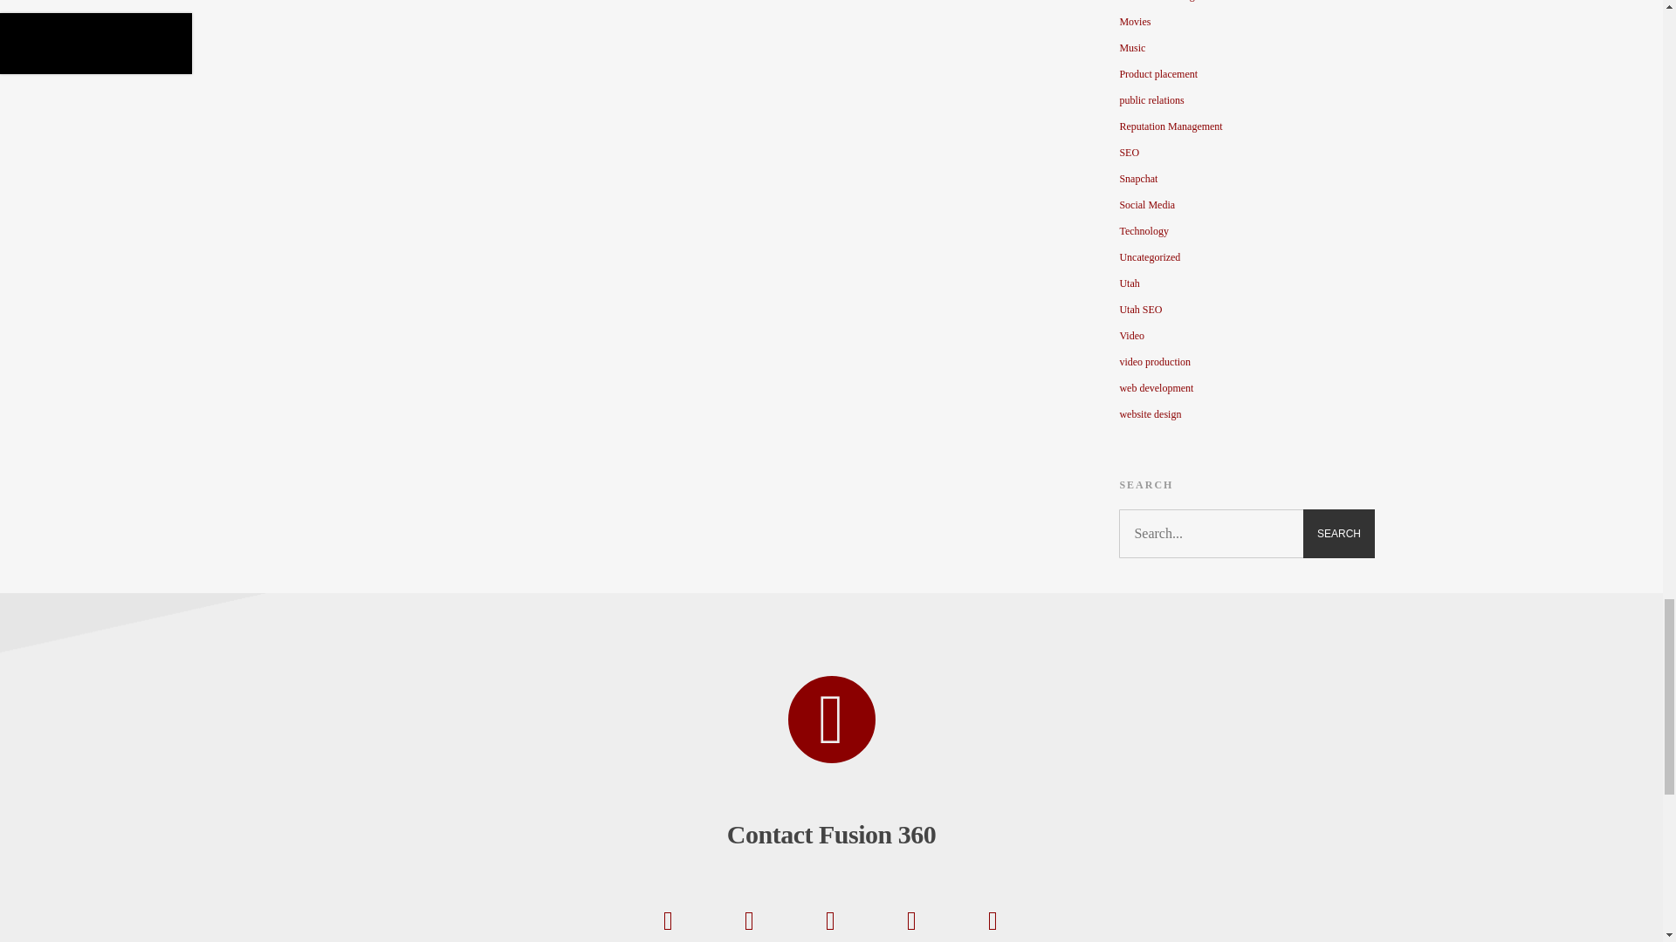  I want to click on Search for:, so click(1247, 534).